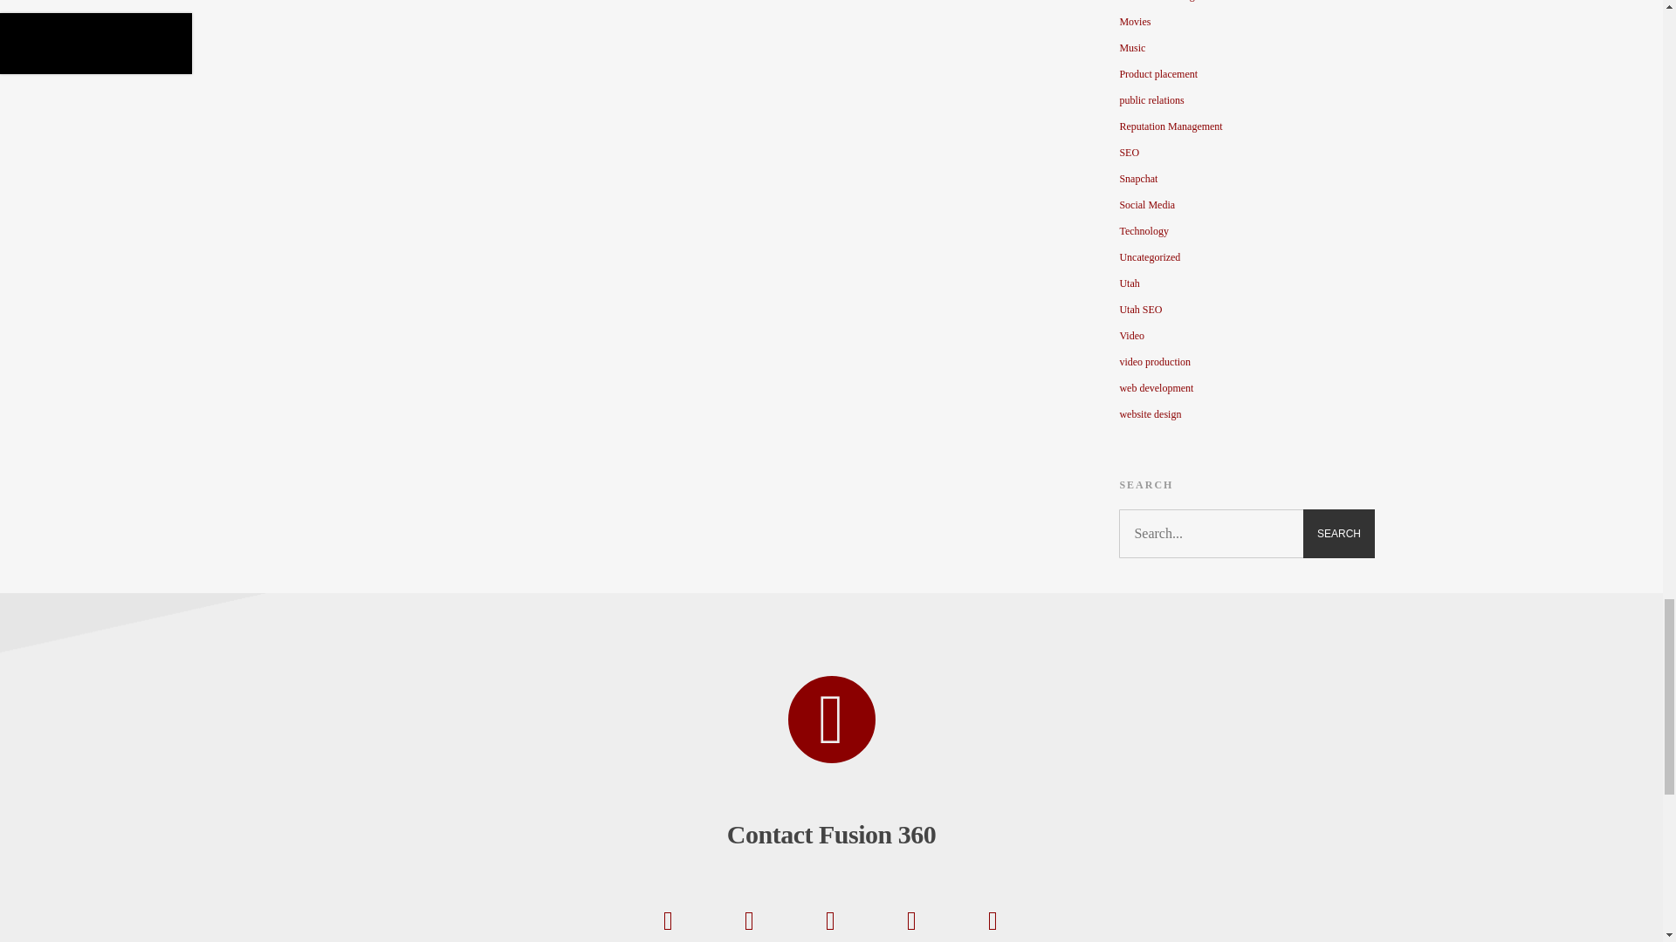  I want to click on Search for:, so click(1247, 534).